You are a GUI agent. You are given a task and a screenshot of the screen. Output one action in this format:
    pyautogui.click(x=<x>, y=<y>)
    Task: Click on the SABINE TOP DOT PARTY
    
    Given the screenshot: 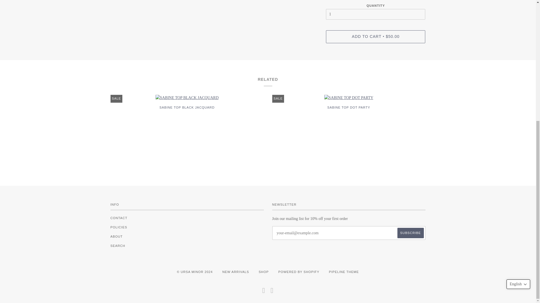 What is the action you would take?
    pyautogui.click(x=349, y=112)
    